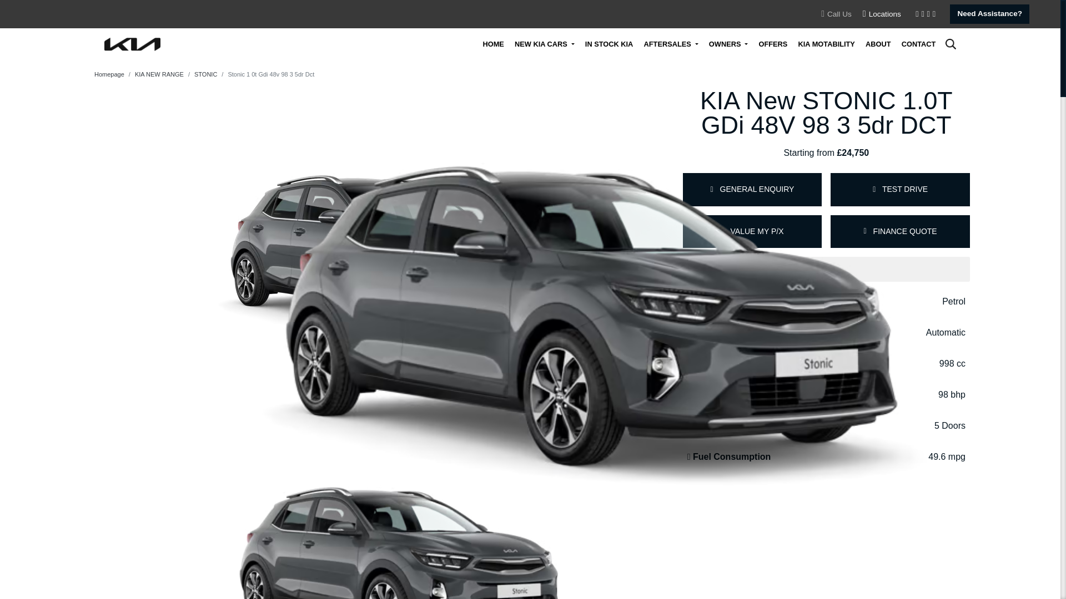 Image resolution: width=1066 pixels, height=599 pixels. I want to click on Home, so click(493, 44).